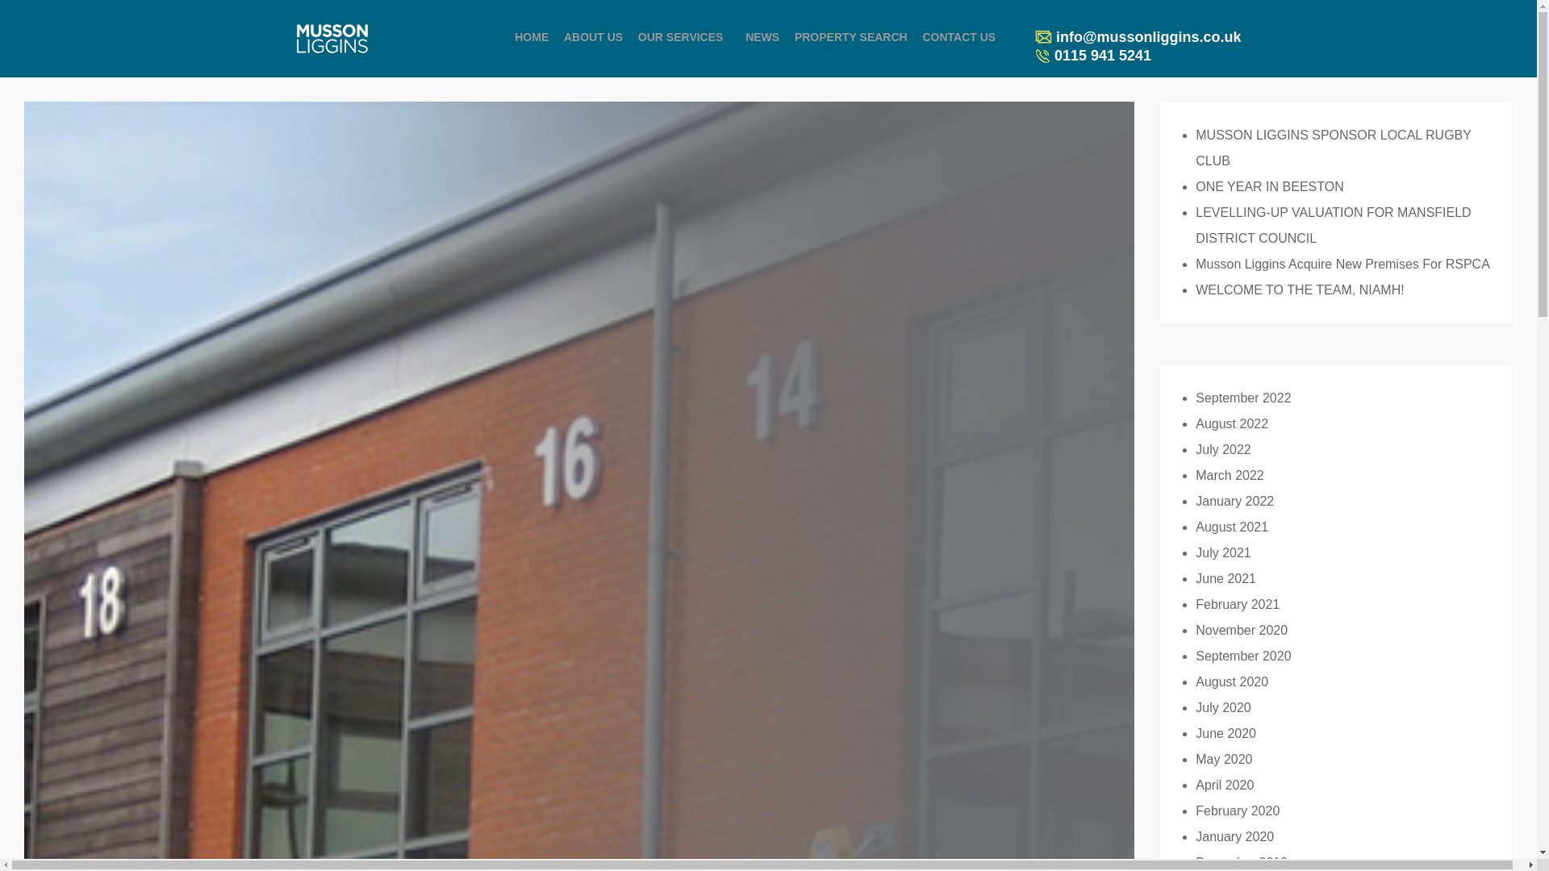 The height and width of the screenshot is (871, 1549). What do you see at coordinates (1223, 760) in the screenshot?
I see `May 2020` at bounding box center [1223, 760].